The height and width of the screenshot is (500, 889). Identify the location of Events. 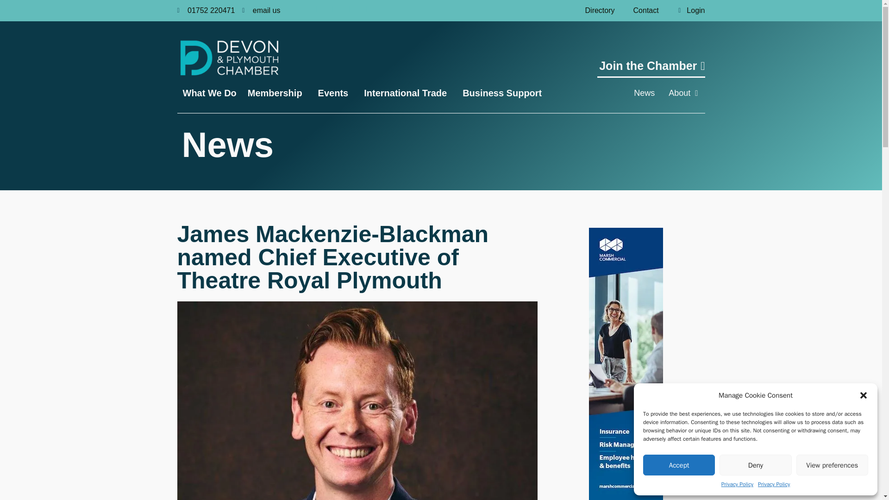
(336, 93).